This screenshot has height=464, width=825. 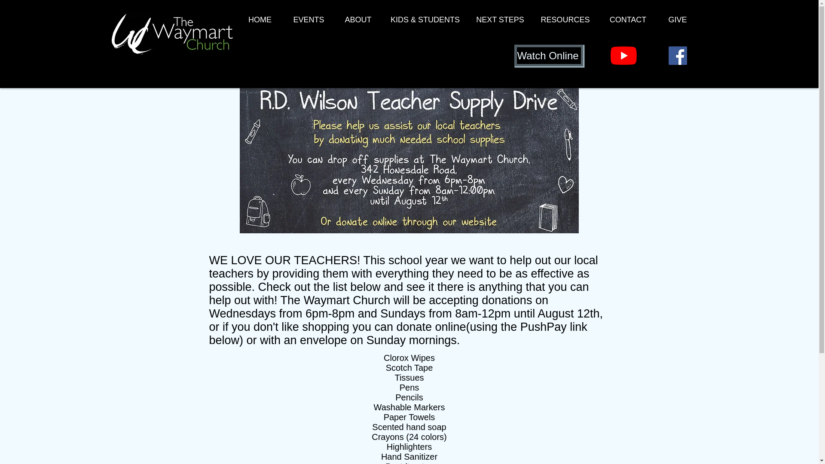 What do you see at coordinates (549, 55) in the screenshot?
I see `Watch Online` at bounding box center [549, 55].